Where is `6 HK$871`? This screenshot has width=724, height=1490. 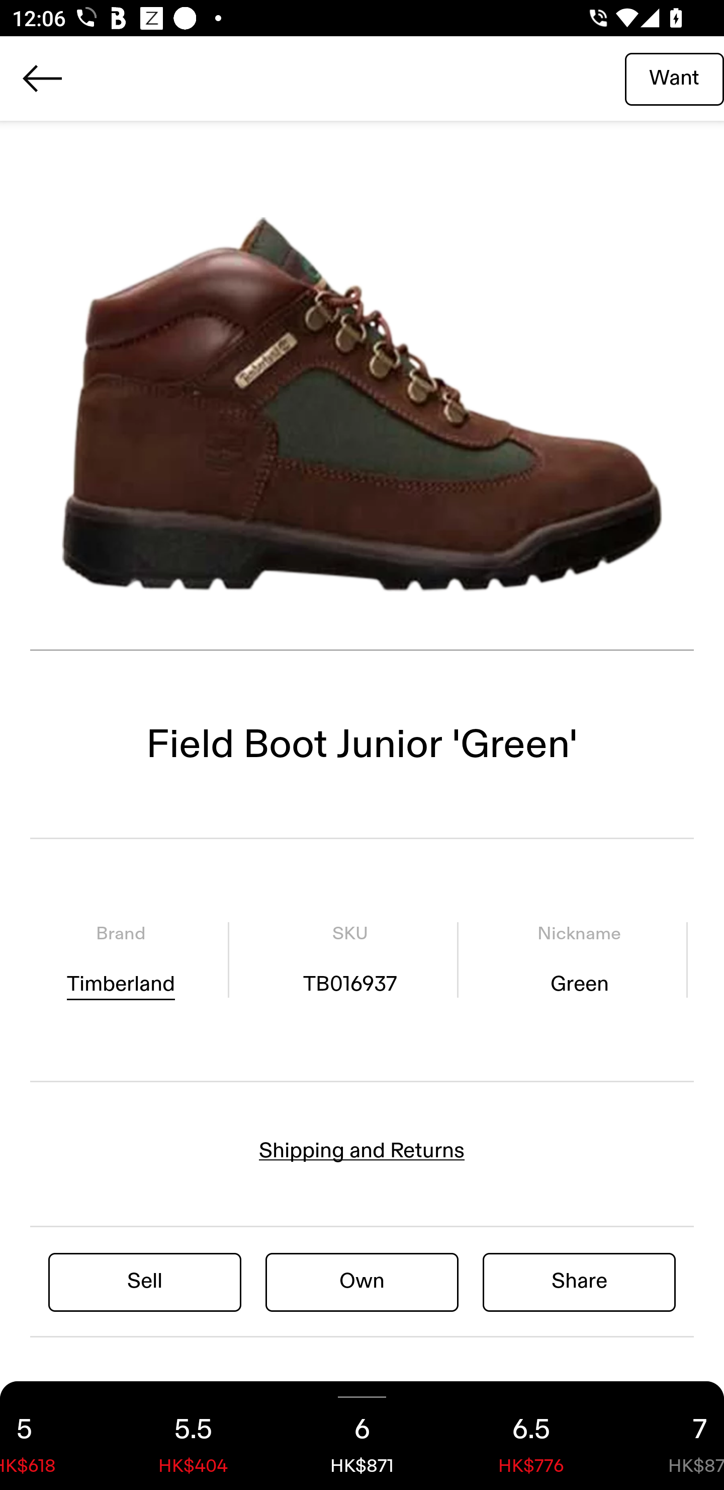 6 HK$871 is located at coordinates (362, 1436).